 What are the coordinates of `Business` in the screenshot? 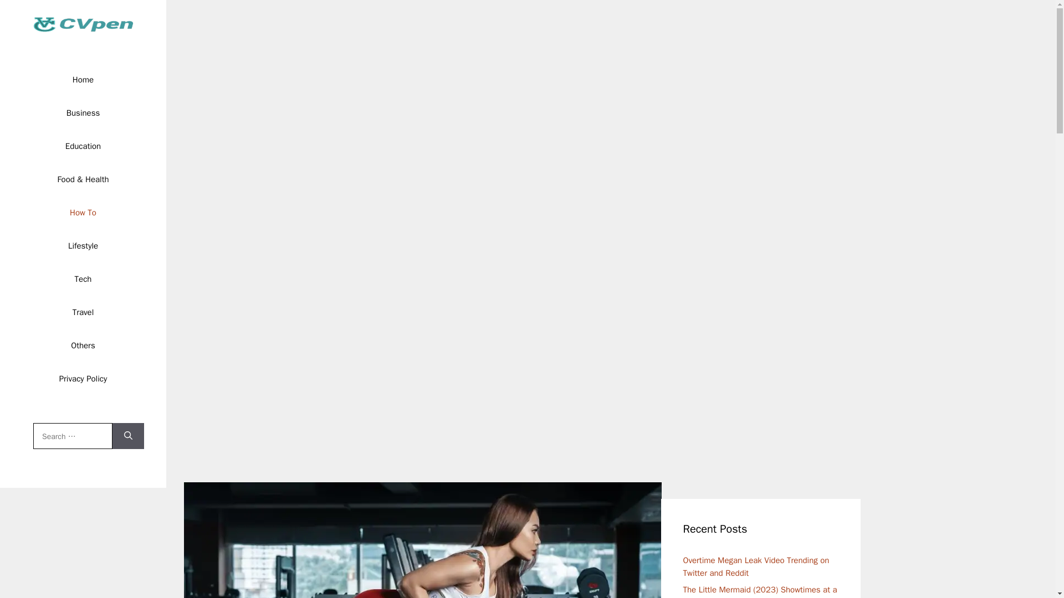 It's located at (83, 113).